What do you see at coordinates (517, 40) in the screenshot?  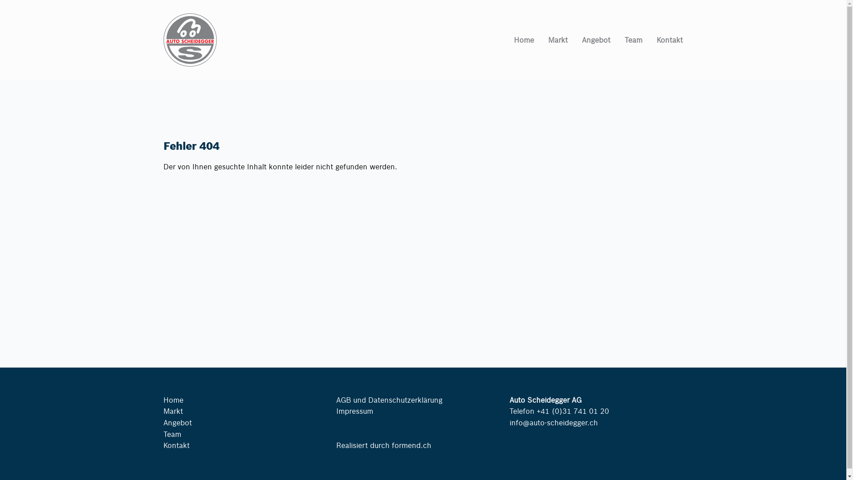 I see `Home` at bounding box center [517, 40].